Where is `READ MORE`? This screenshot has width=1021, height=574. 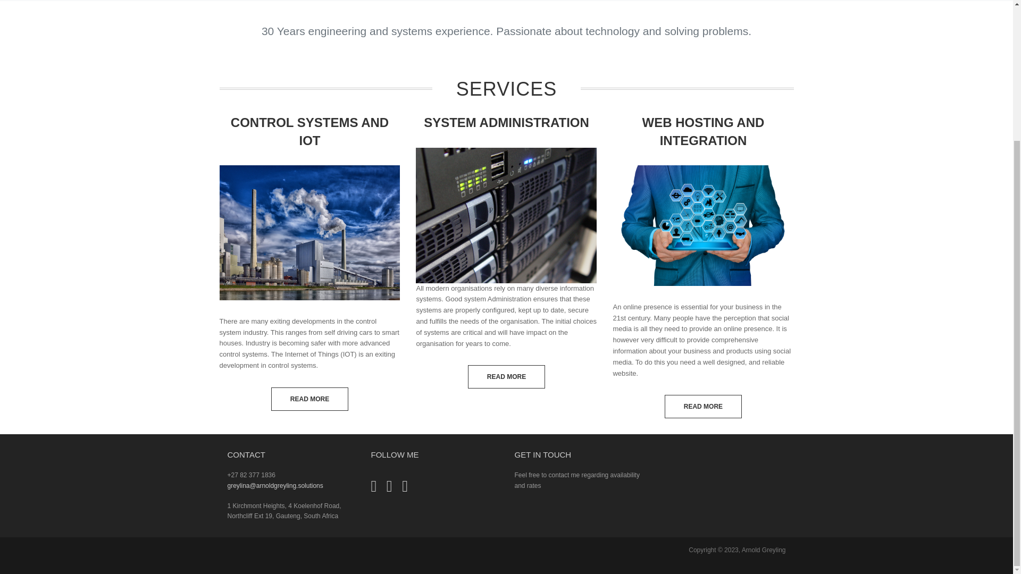 READ MORE is located at coordinates (309, 399).